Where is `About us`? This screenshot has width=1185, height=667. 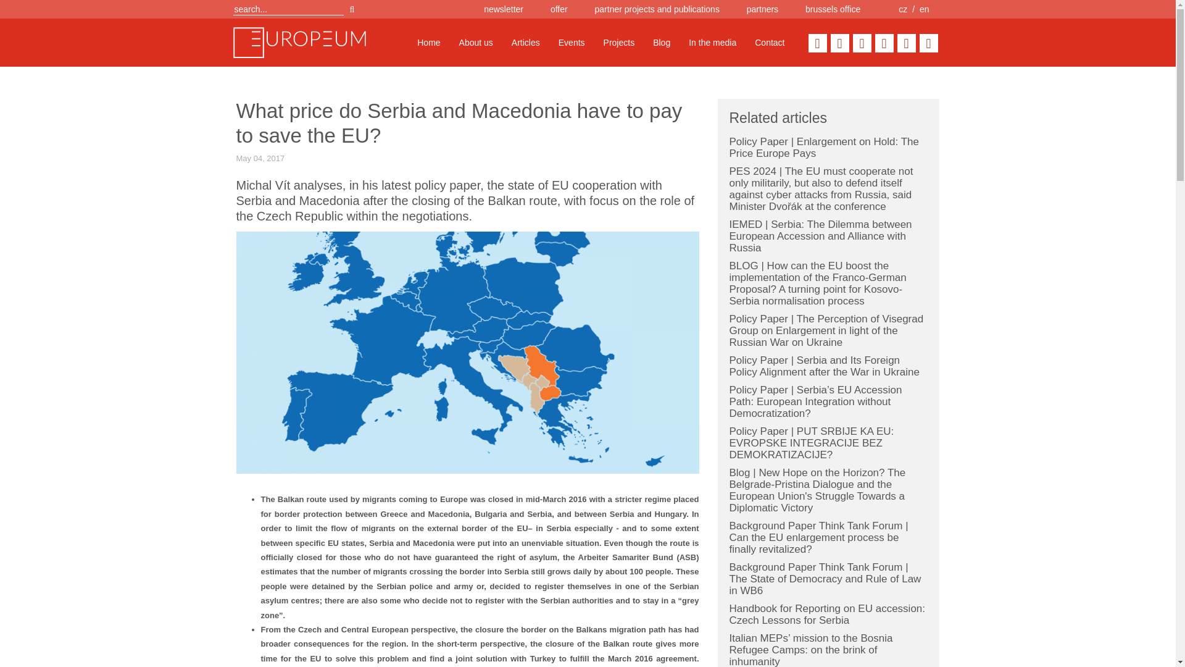
About us is located at coordinates (476, 42).